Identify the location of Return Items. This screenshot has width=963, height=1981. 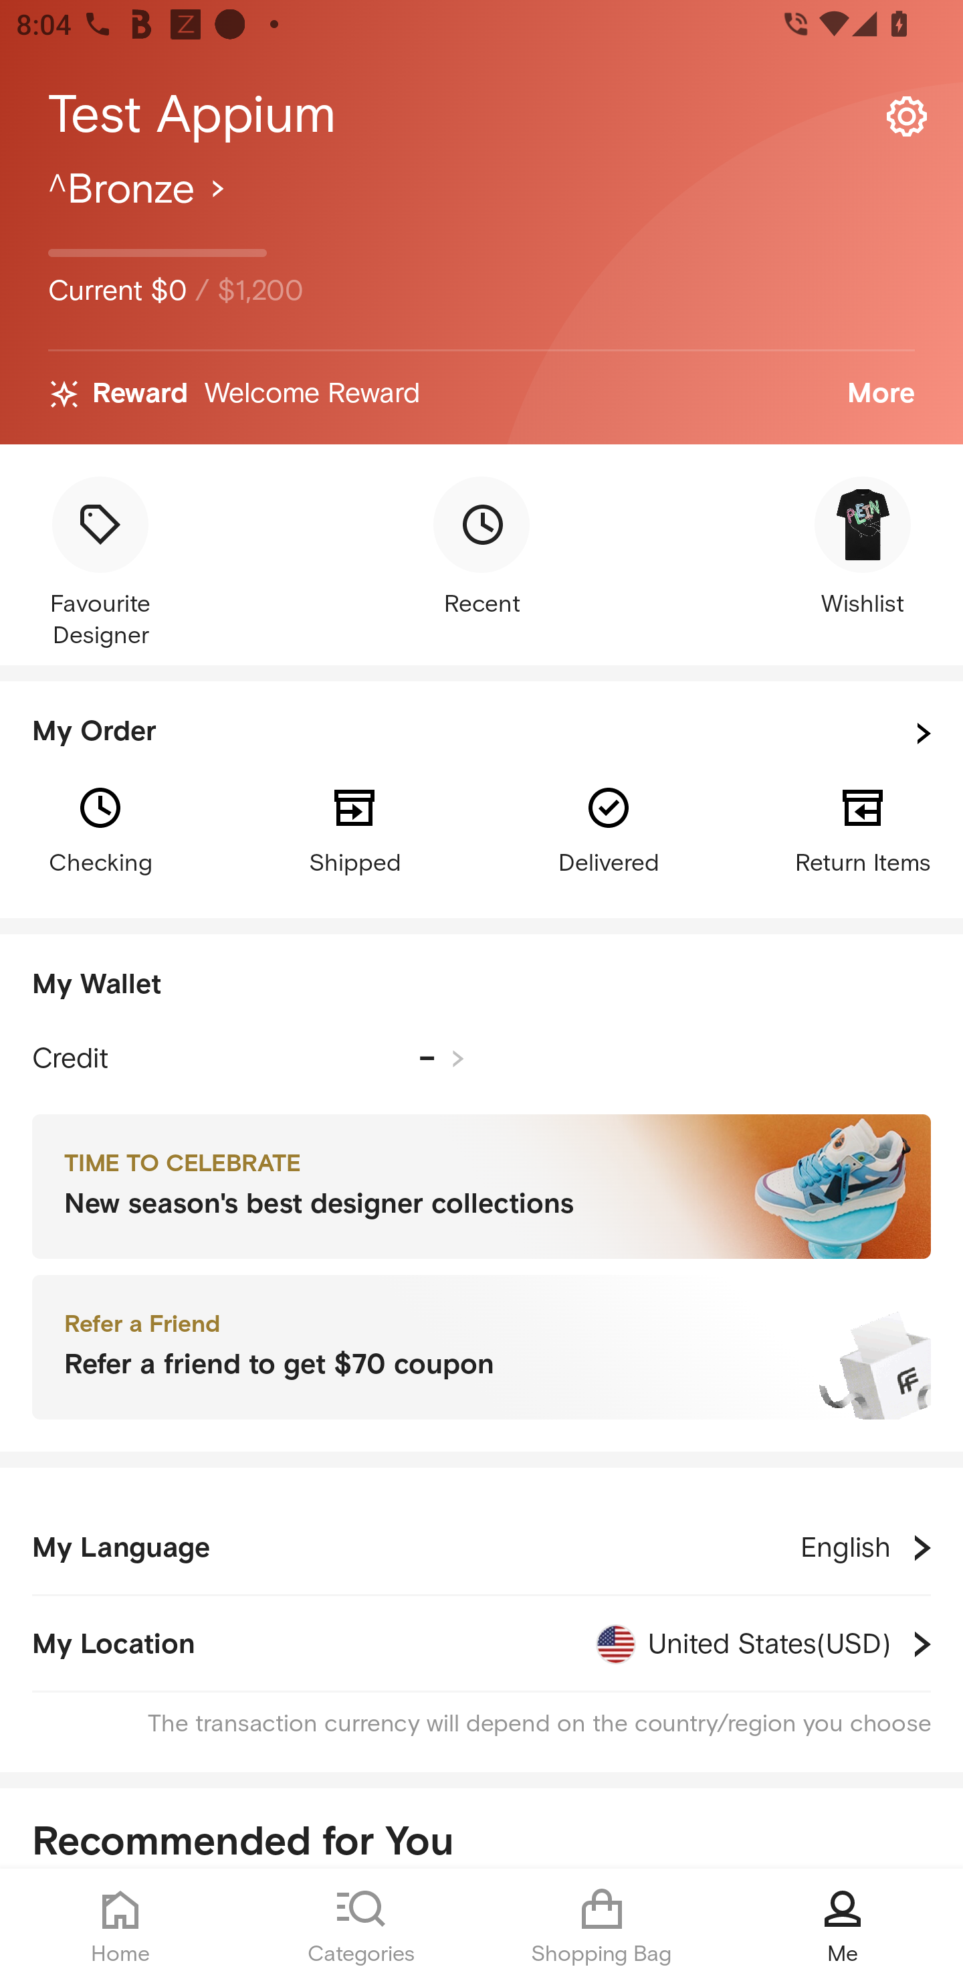
(863, 829).